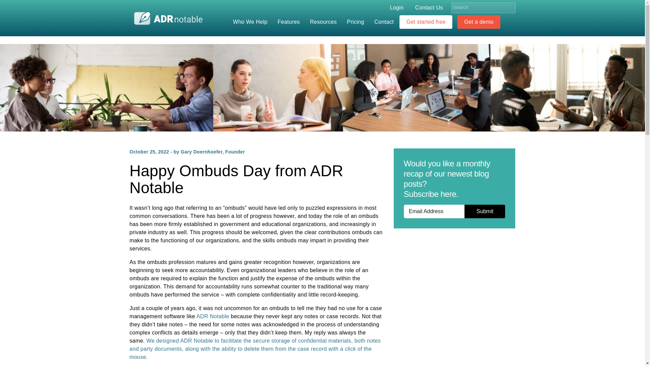 Image resolution: width=650 pixels, height=366 pixels. I want to click on Contact Us, so click(429, 7).